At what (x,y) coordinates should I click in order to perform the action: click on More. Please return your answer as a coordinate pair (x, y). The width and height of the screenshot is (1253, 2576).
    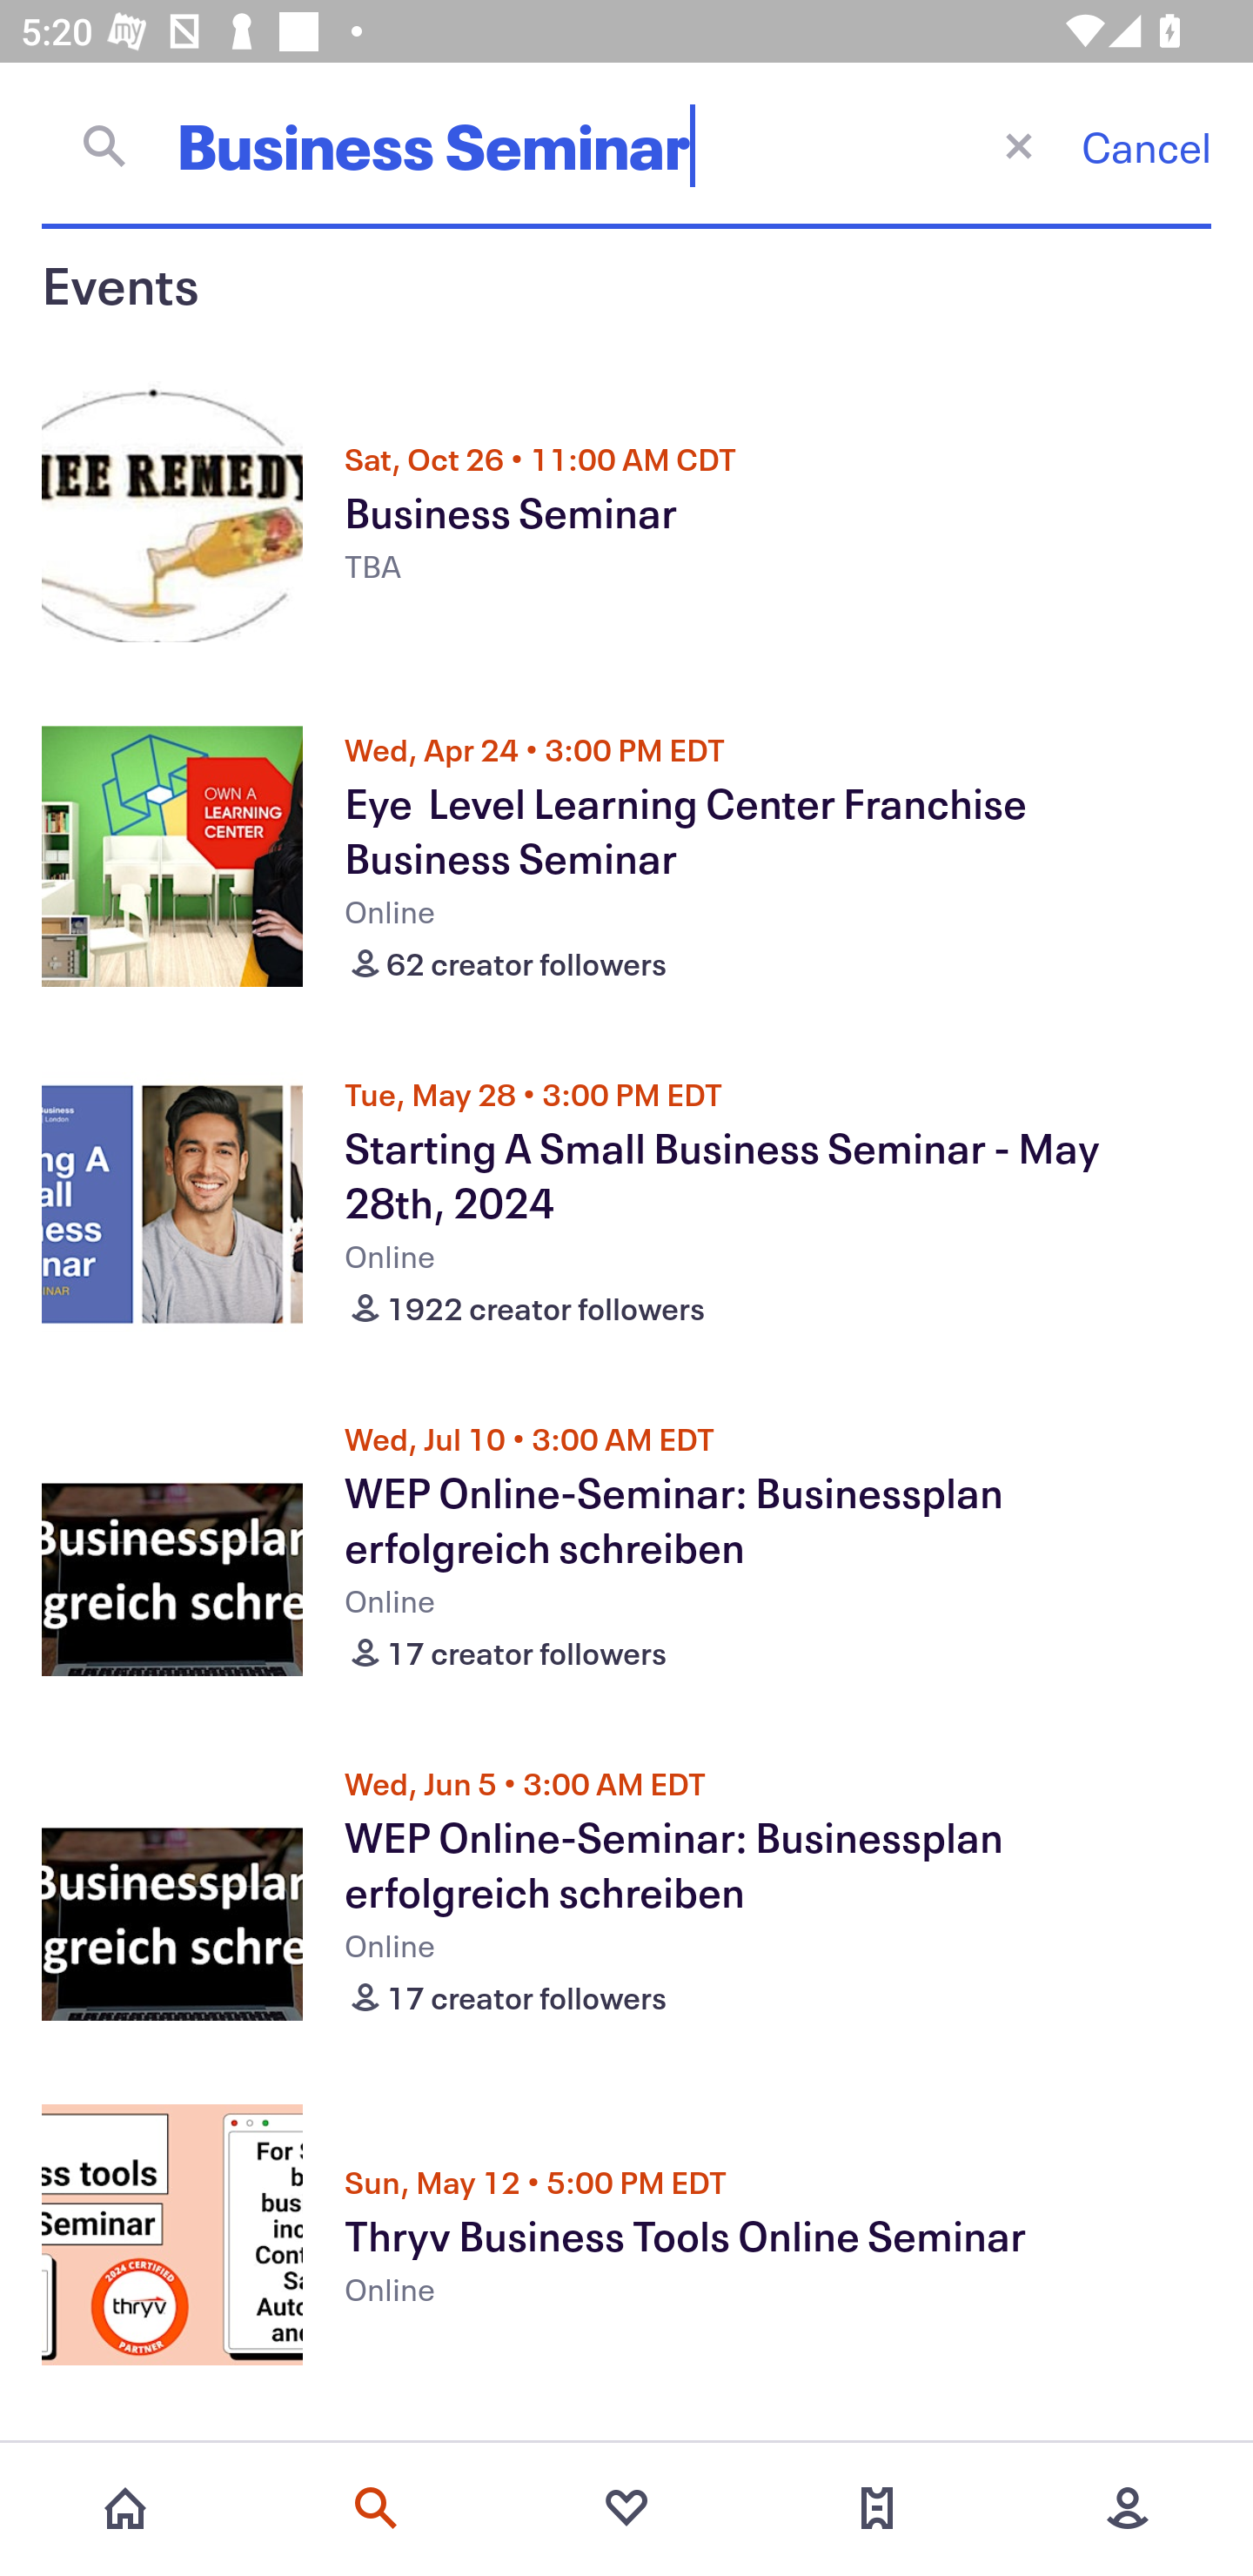
    Looking at the image, I should click on (1128, 2508).